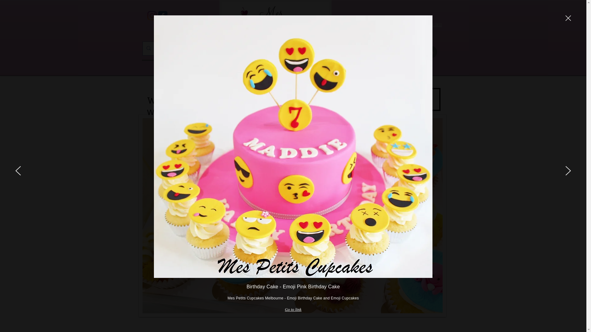  What do you see at coordinates (293, 310) in the screenshot?
I see `Go to link` at bounding box center [293, 310].